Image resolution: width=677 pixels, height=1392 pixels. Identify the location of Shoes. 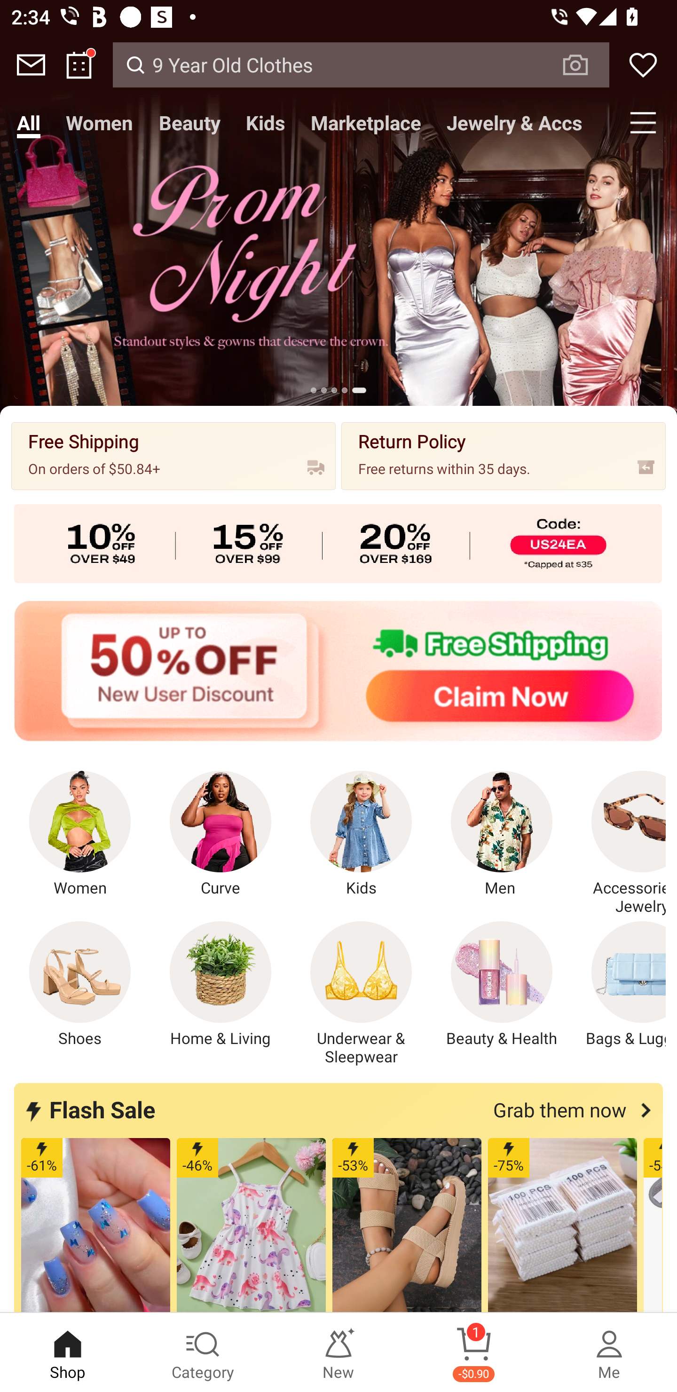
(80, 985).